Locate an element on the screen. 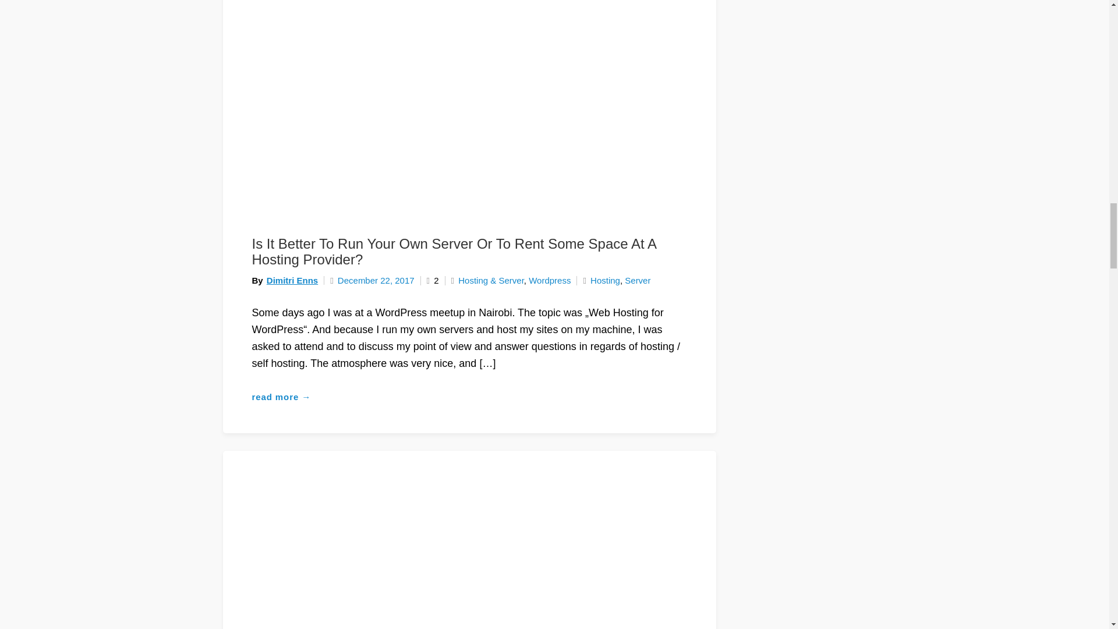 This screenshot has height=629, width=1118. Hosting is located at coordinates (605, 281).